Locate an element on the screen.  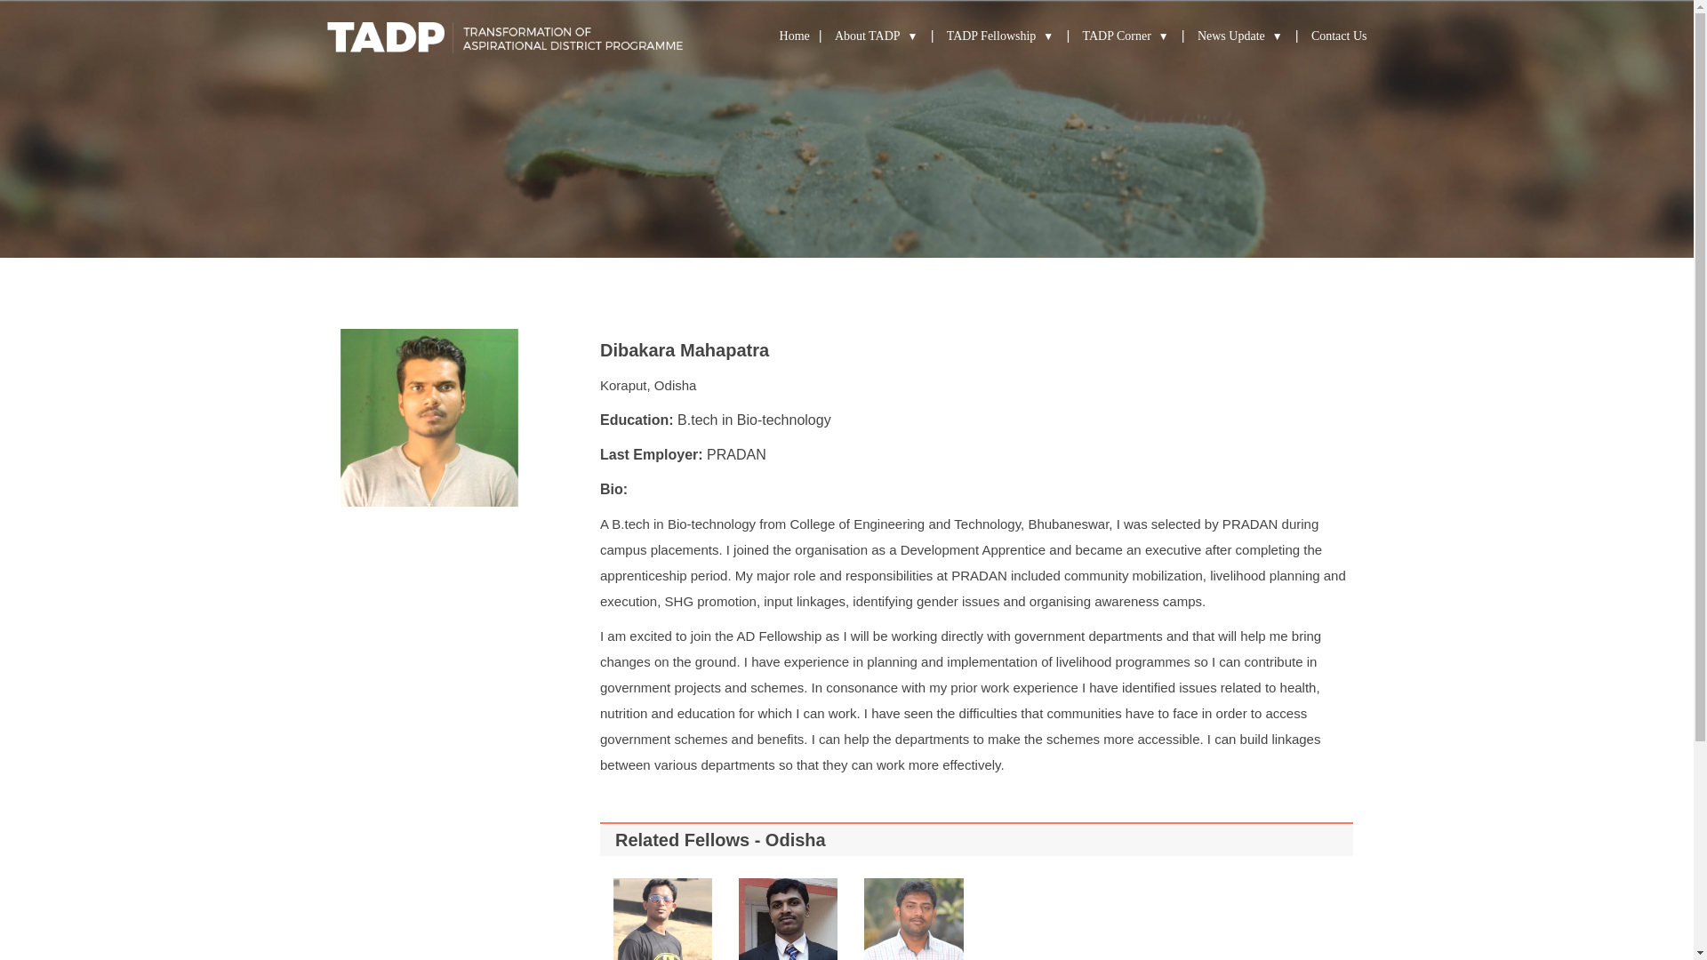
News Update is located at coordinates (1240, 36).